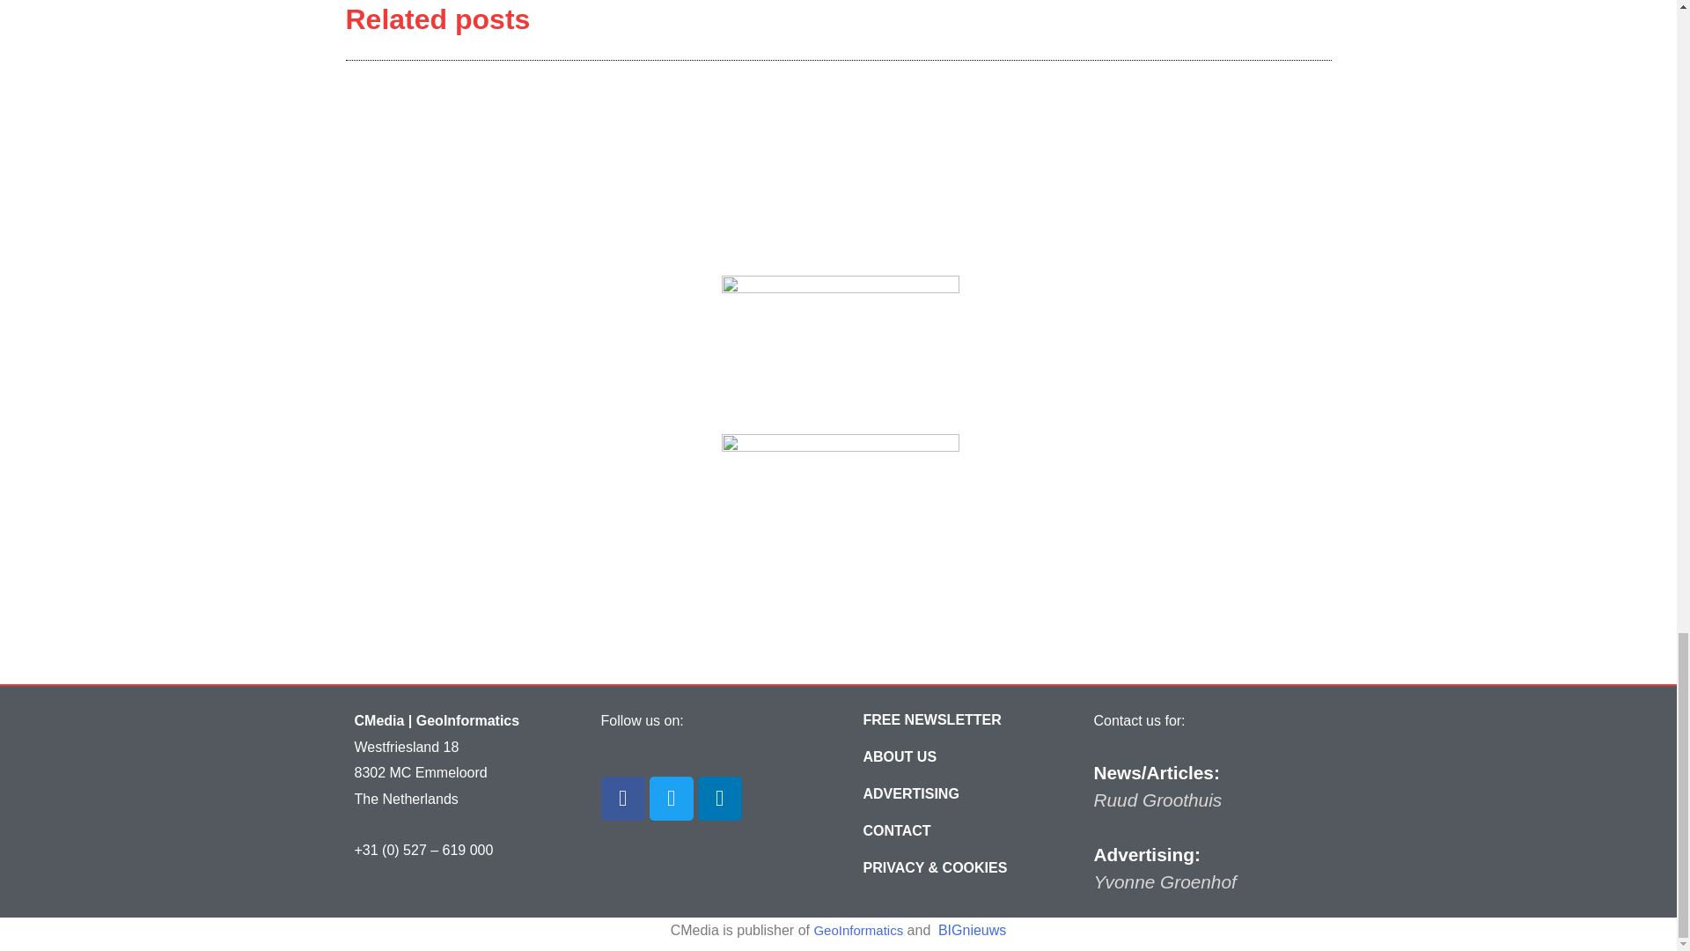  What do you see at coordinates (897, 831) in the screenshot?
I see `Contact` at bounding box center [897, 831].